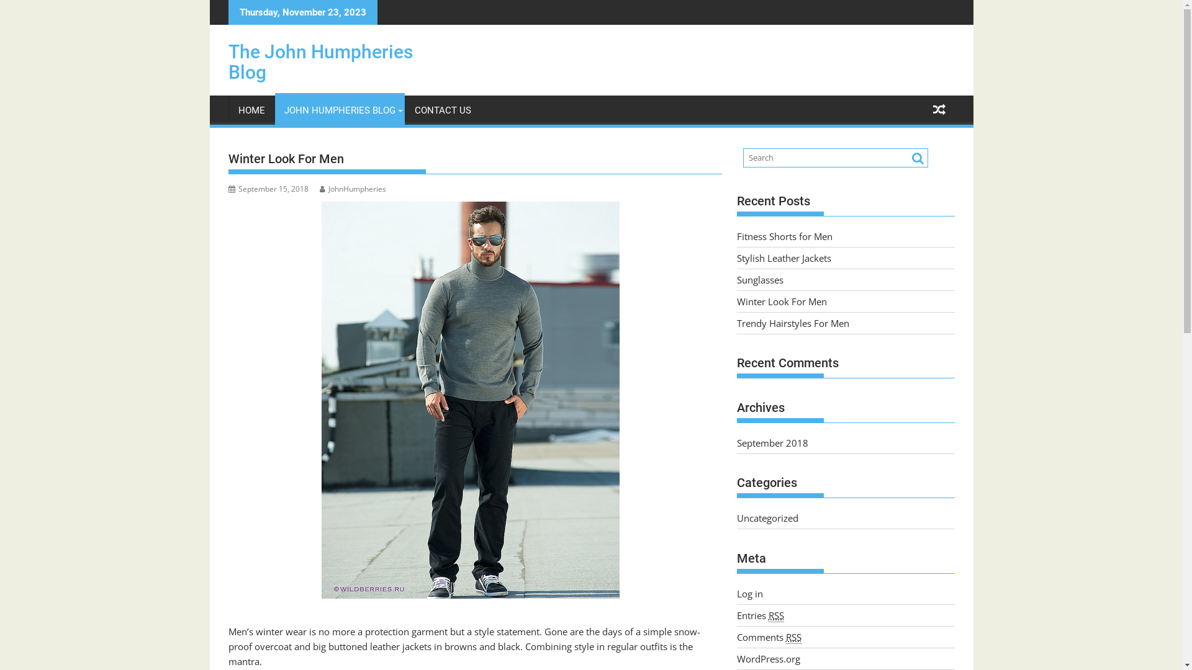 This screenshot has height=670, width=1192. Describe the element at coordinates (768, 659) in the screenshot. I see `WordPress.org` at that location.